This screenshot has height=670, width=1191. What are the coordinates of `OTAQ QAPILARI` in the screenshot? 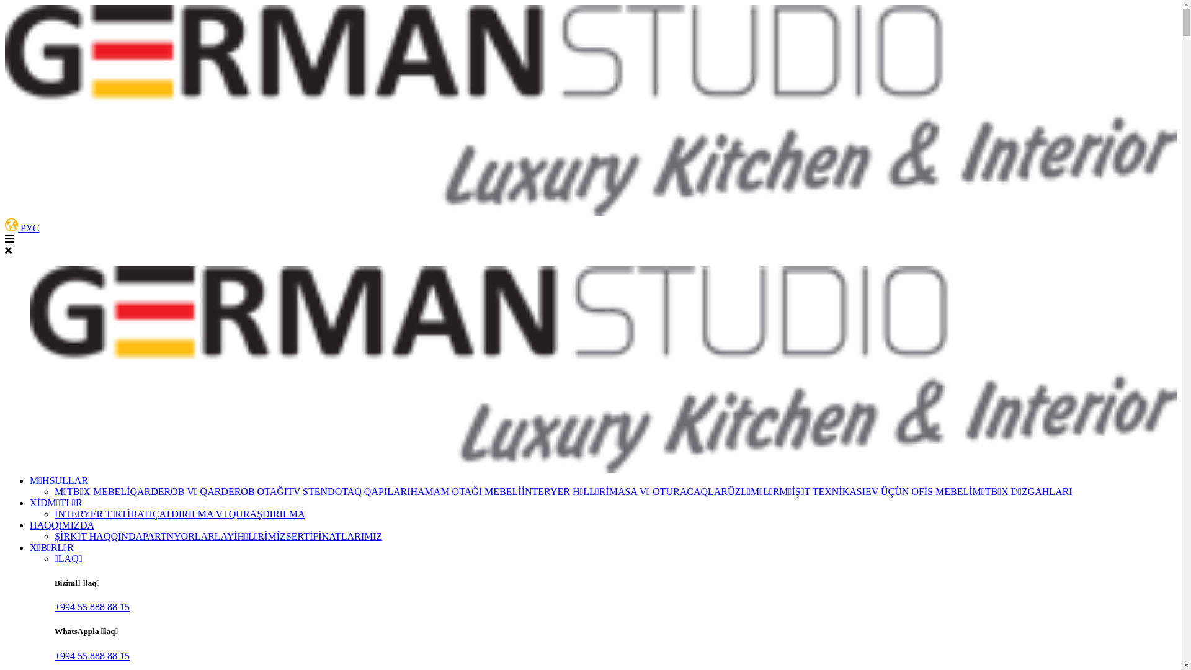 It's located at (373, 491).